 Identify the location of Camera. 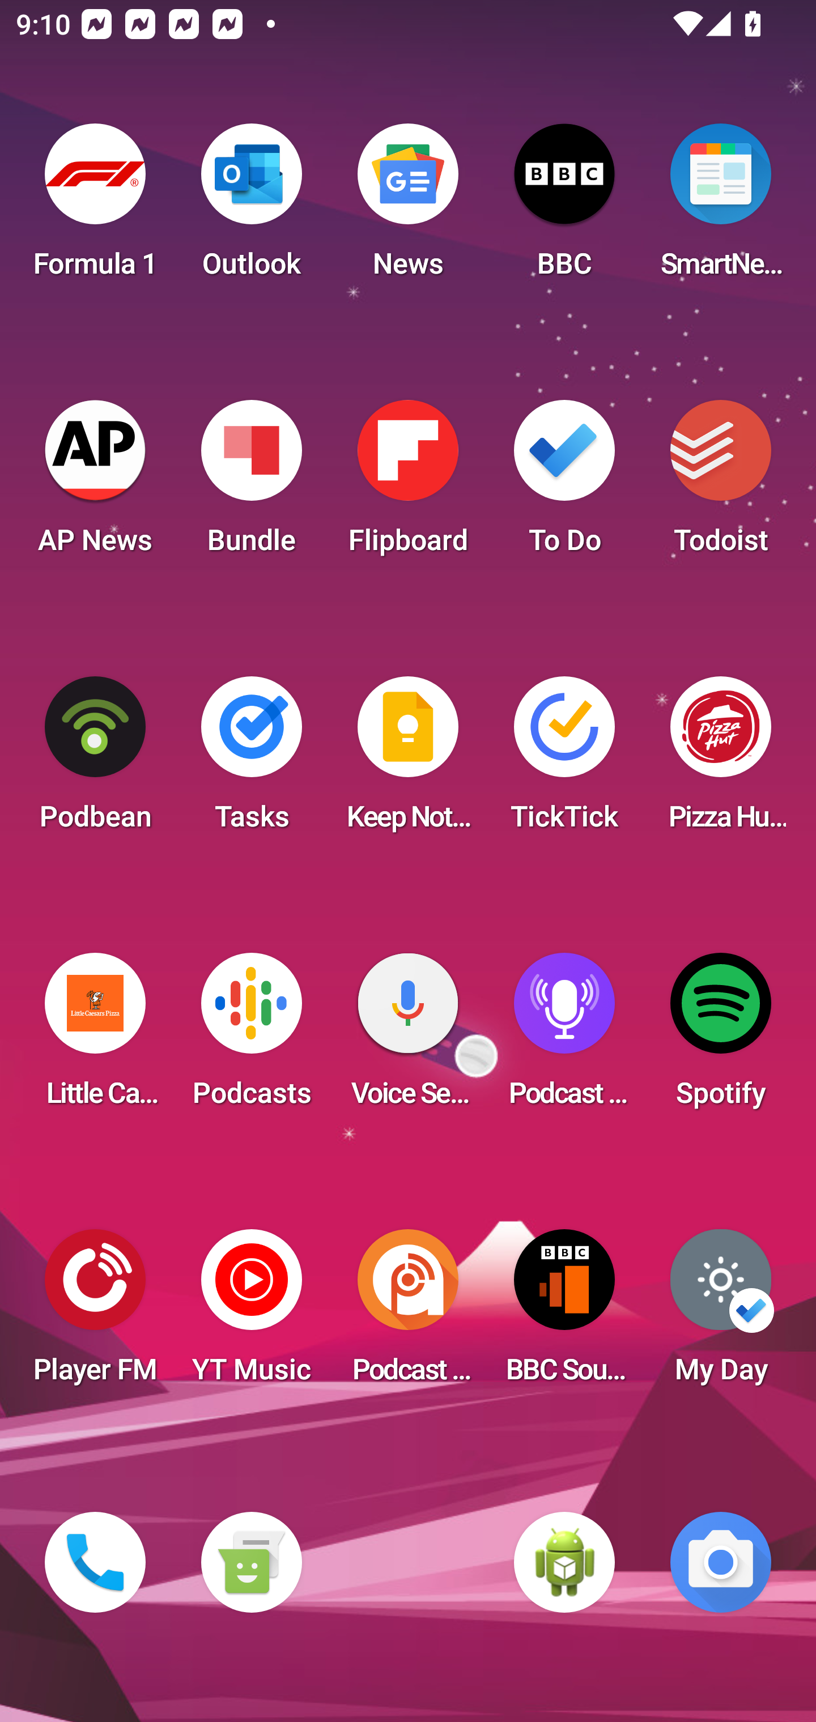
(721, 1562).